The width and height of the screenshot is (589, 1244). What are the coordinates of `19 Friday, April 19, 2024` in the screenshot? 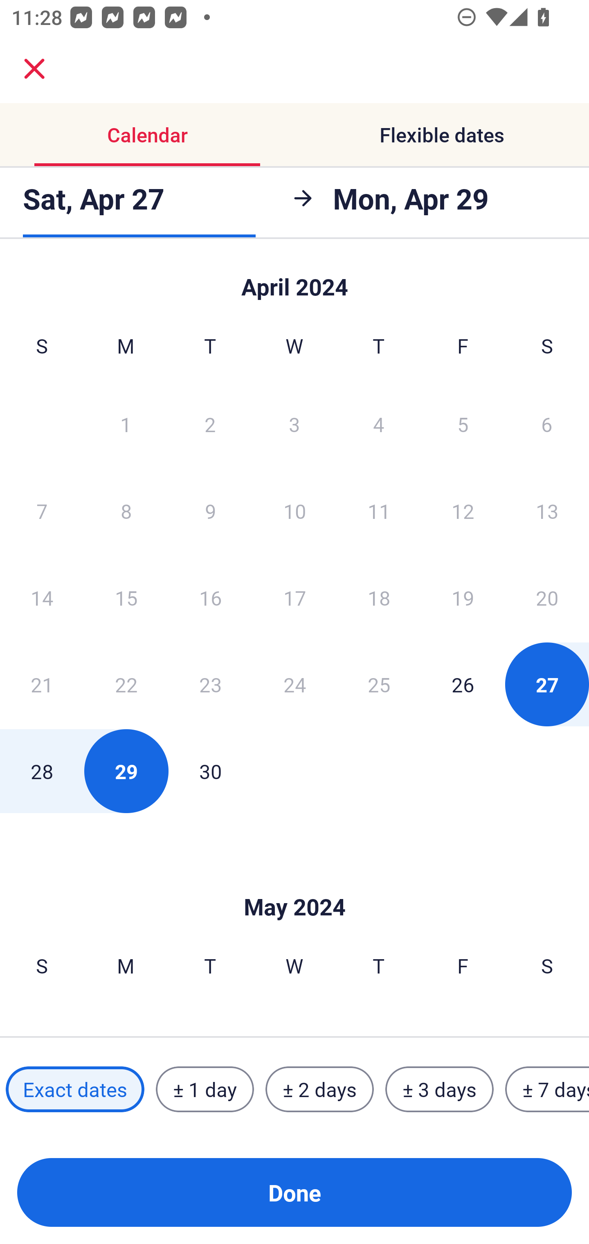 It's located at (463, 597).